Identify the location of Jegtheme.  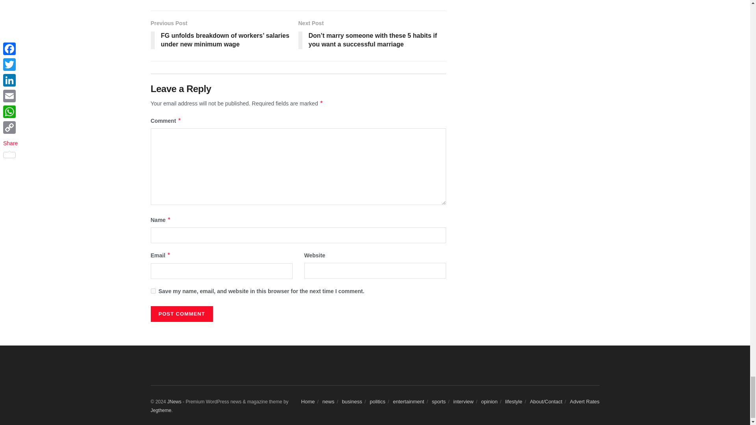
(161, 410).